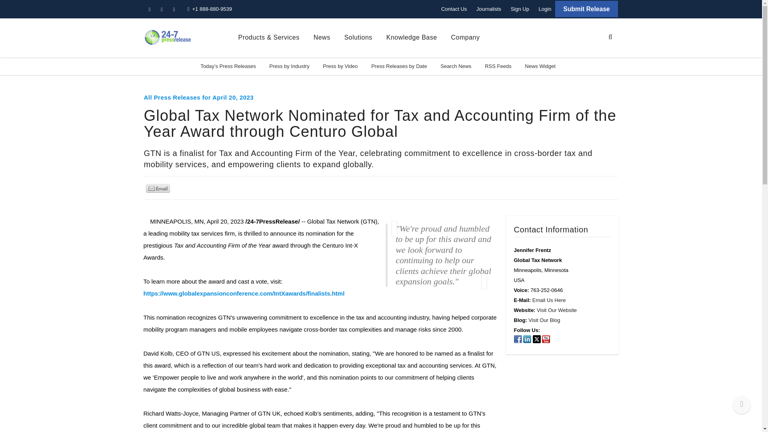 The height and width of the screenshot is (432, 768). Describe the element at coordinates (520, 9) in the screenshot. I see `Sign Up` at that location.